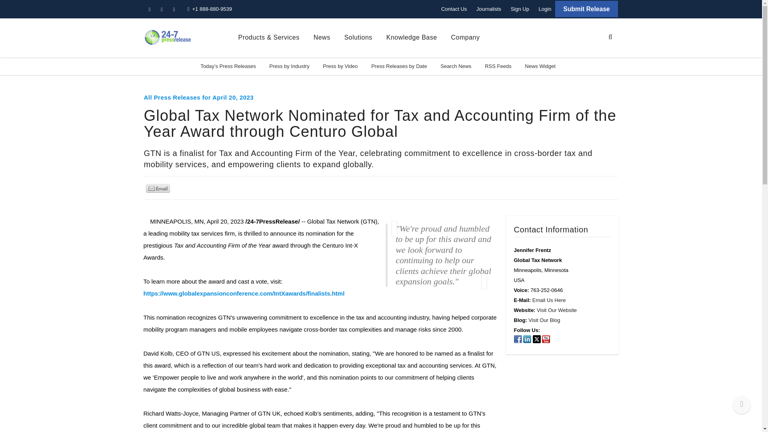 The height and width of the screenshot is (432, 768). Describe the element at coordinates (520, 9) in the screenshot. I see `Sign Up` at that location.